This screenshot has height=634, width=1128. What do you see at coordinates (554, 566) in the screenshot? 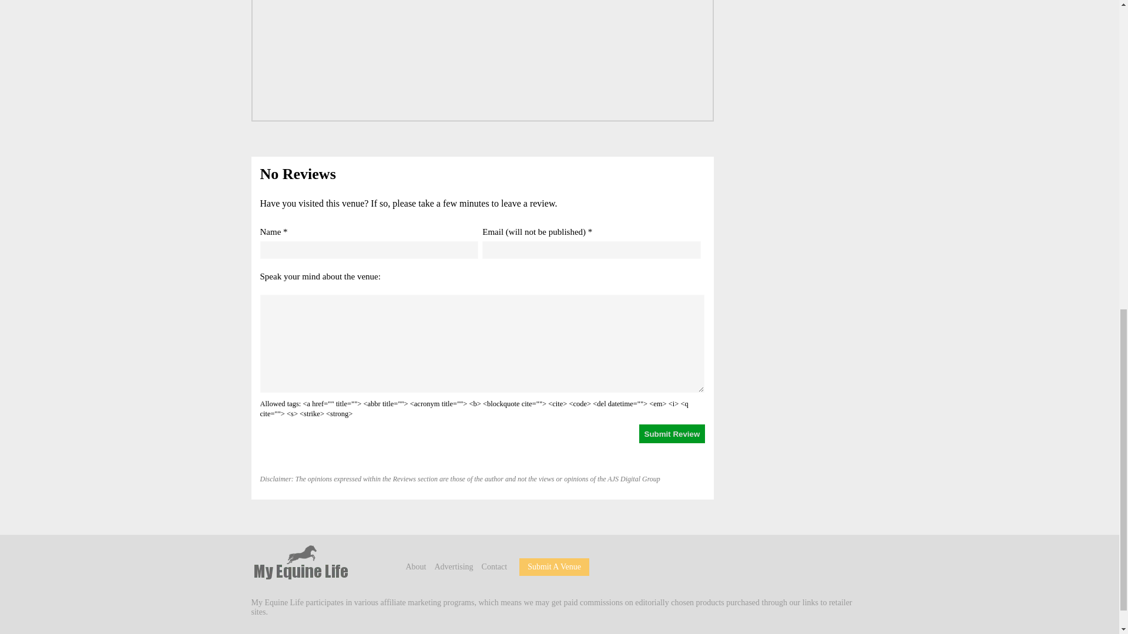
I see `Submit A Venue` at bounding box center [554, 566].